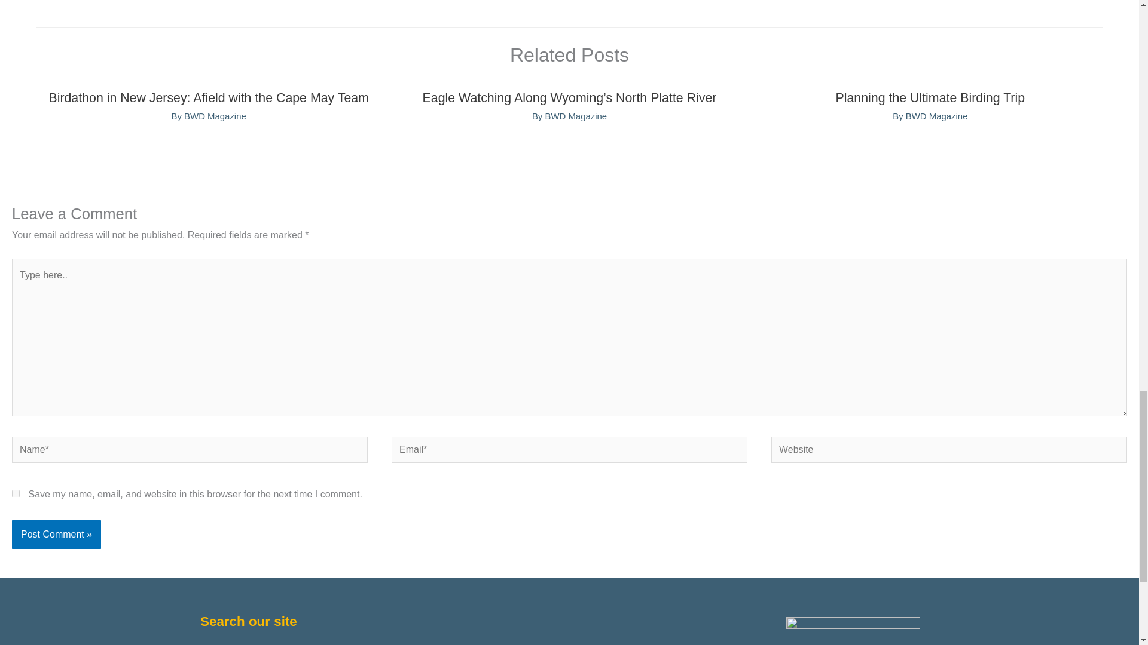 This screenshot has height=645, width=1148. What do you see at coordinates (936, 116) in the screenshot?
I see `View all posts by BWD Magazine` at bounding box center [936, 116].